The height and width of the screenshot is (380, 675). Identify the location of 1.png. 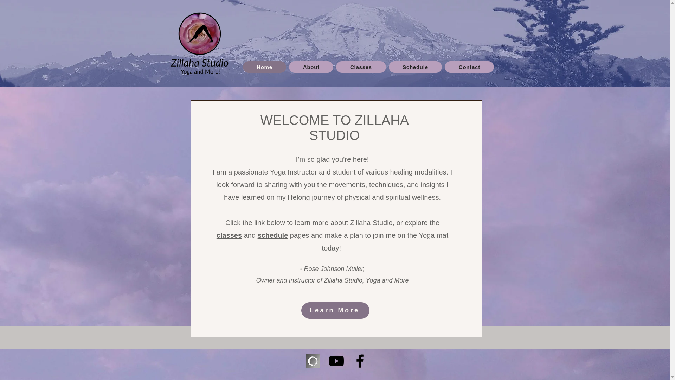
(200, 43).